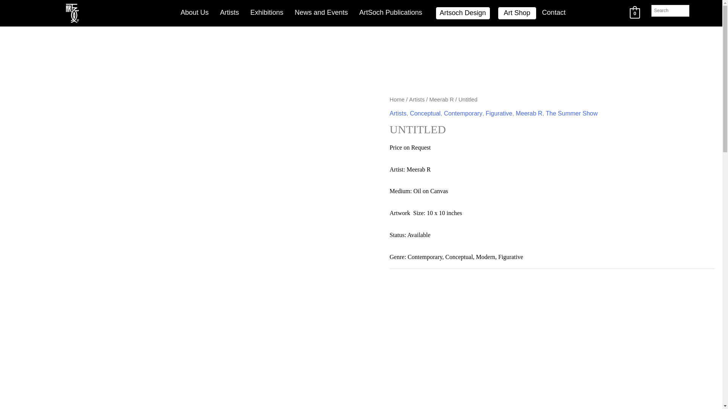 The image size is (728, 409). What do you see at coordinates (391, 13) in the screenshot?
I see `ArtSoch Publications` at bounding box center [391, 13].